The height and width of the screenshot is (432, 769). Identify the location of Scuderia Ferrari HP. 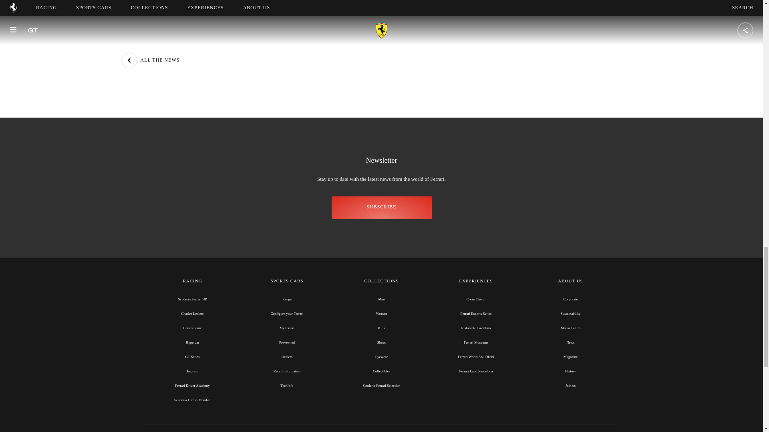
(192, 299).